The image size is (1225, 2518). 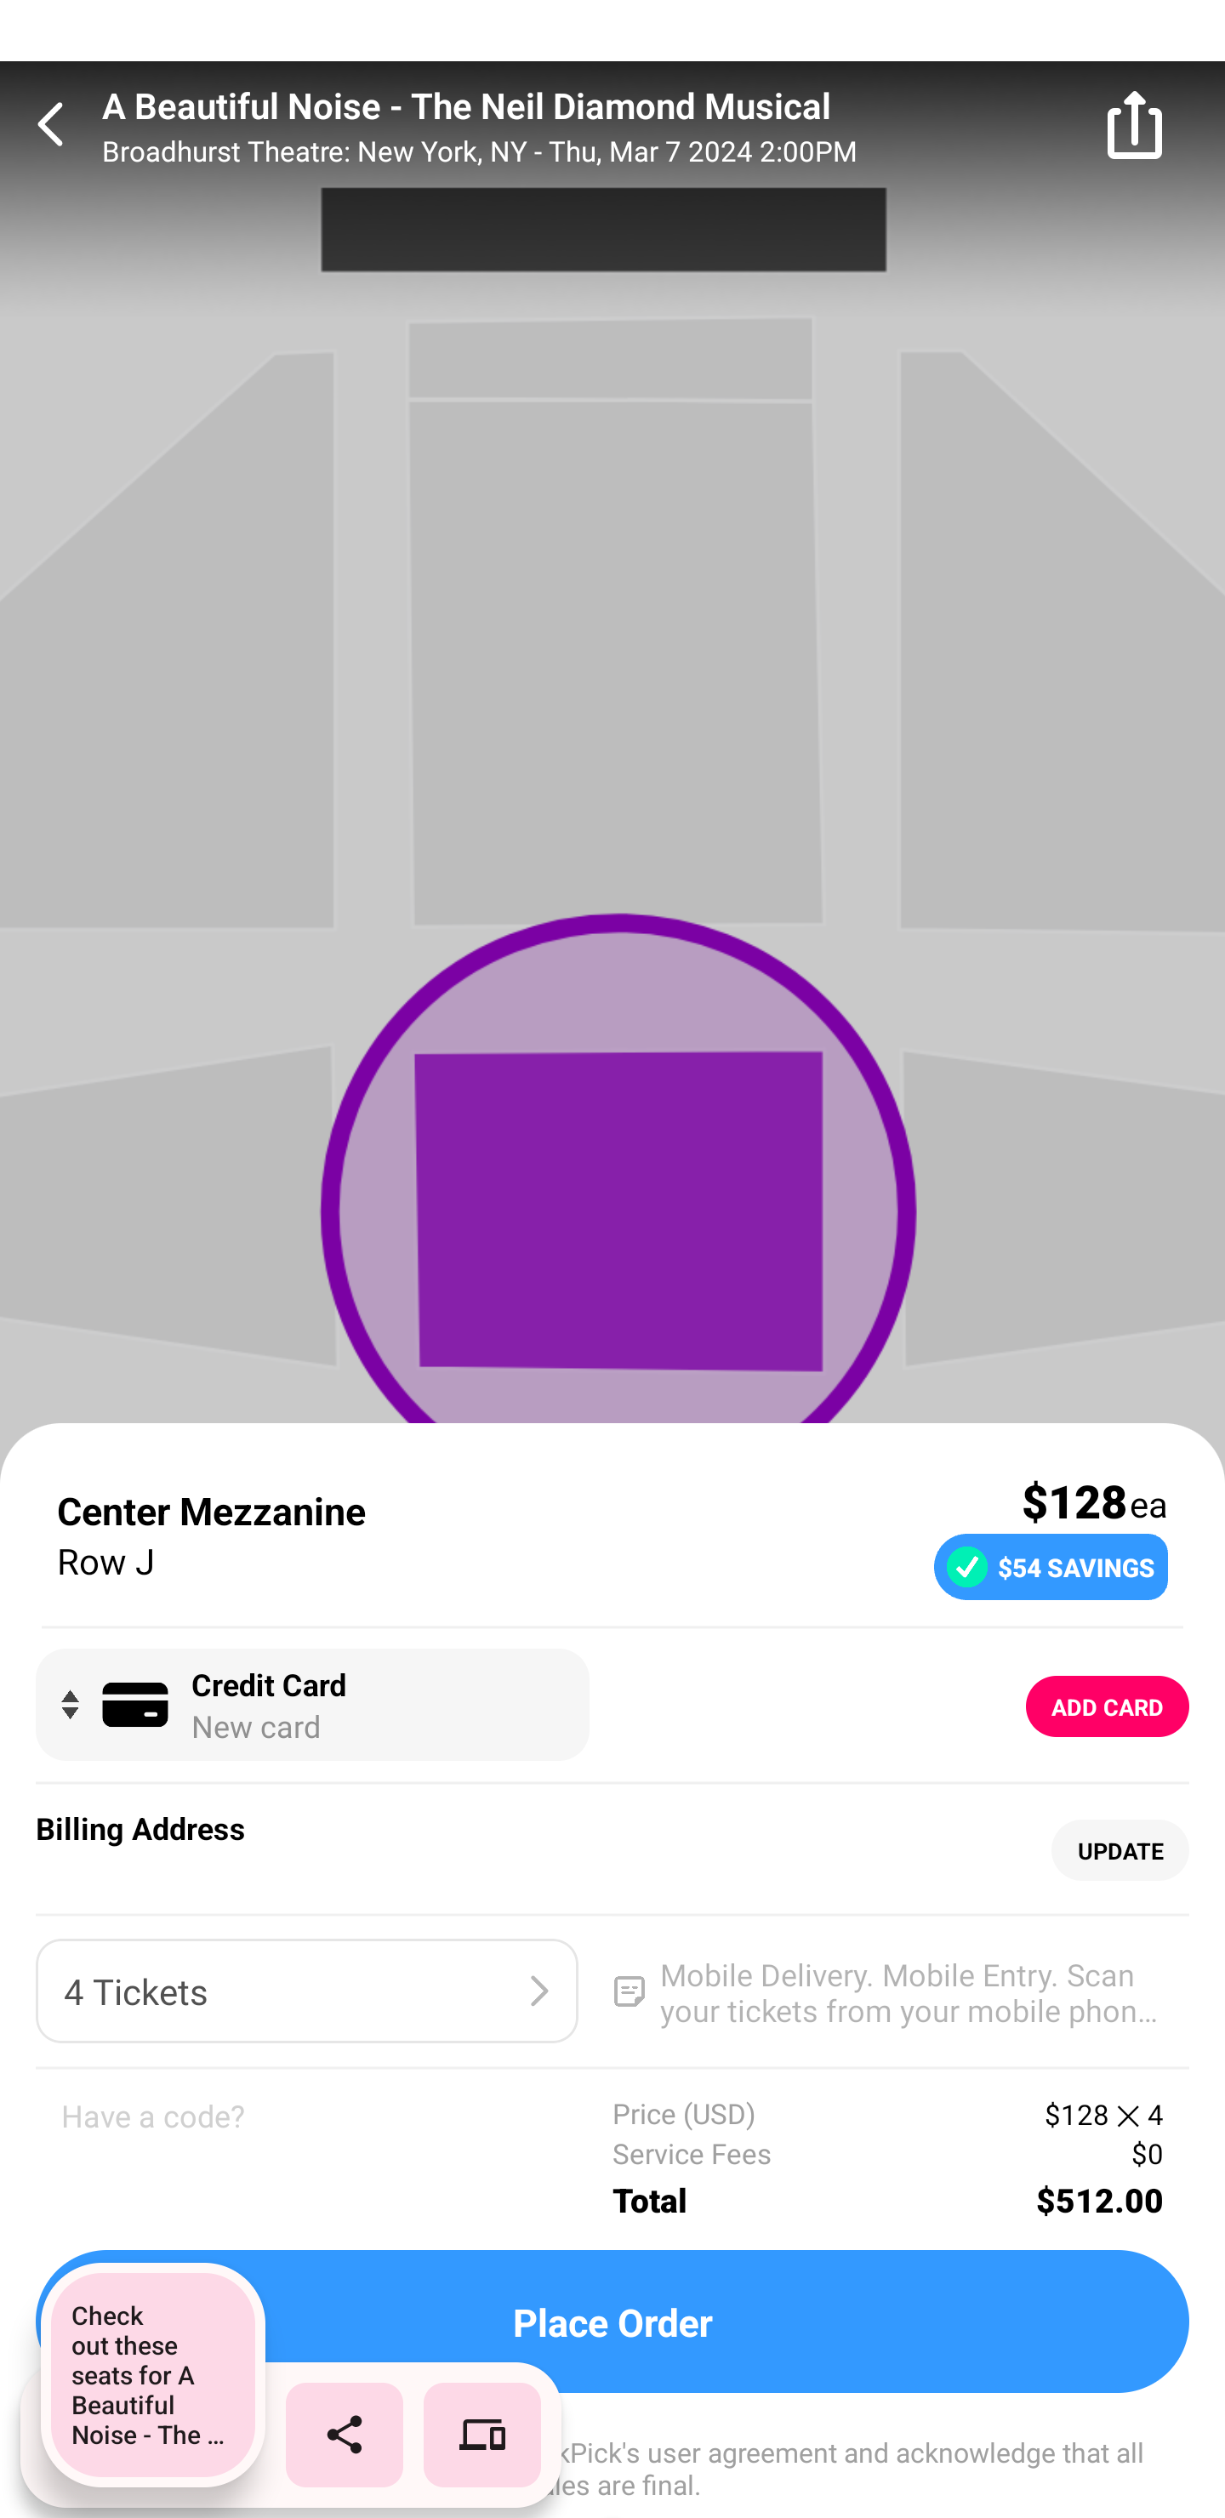 What do you see at coordinates (306, 1991) in the screenshot?
I see `4 Tickets` at bounding box center [306, 1991].